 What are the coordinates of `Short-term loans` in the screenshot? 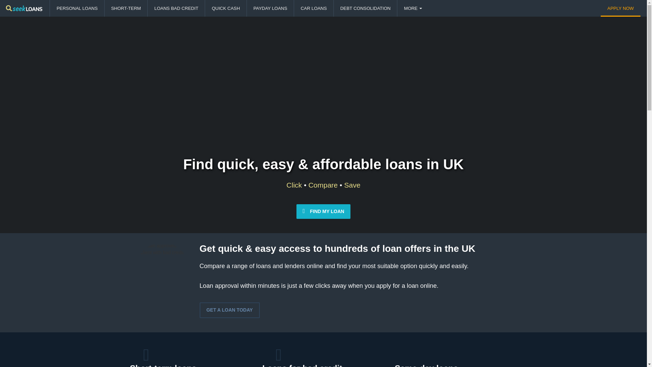 It's located at (163, 365).